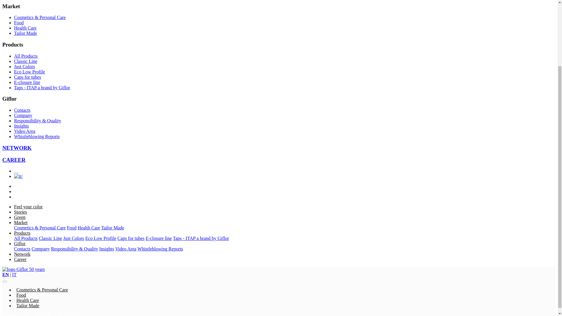  I want to click on All Products, so click(26, 56).